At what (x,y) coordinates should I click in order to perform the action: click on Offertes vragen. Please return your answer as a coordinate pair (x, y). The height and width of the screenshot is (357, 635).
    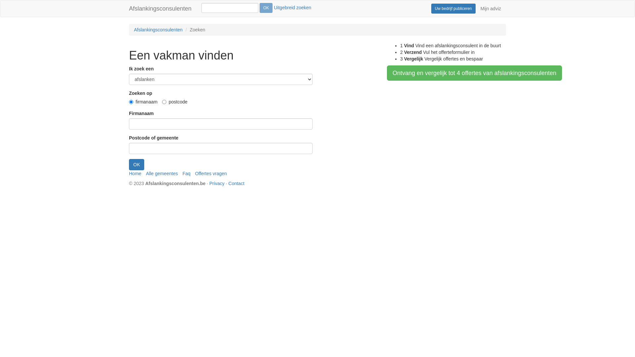
    Looking at the image, I should click on (211, 174).